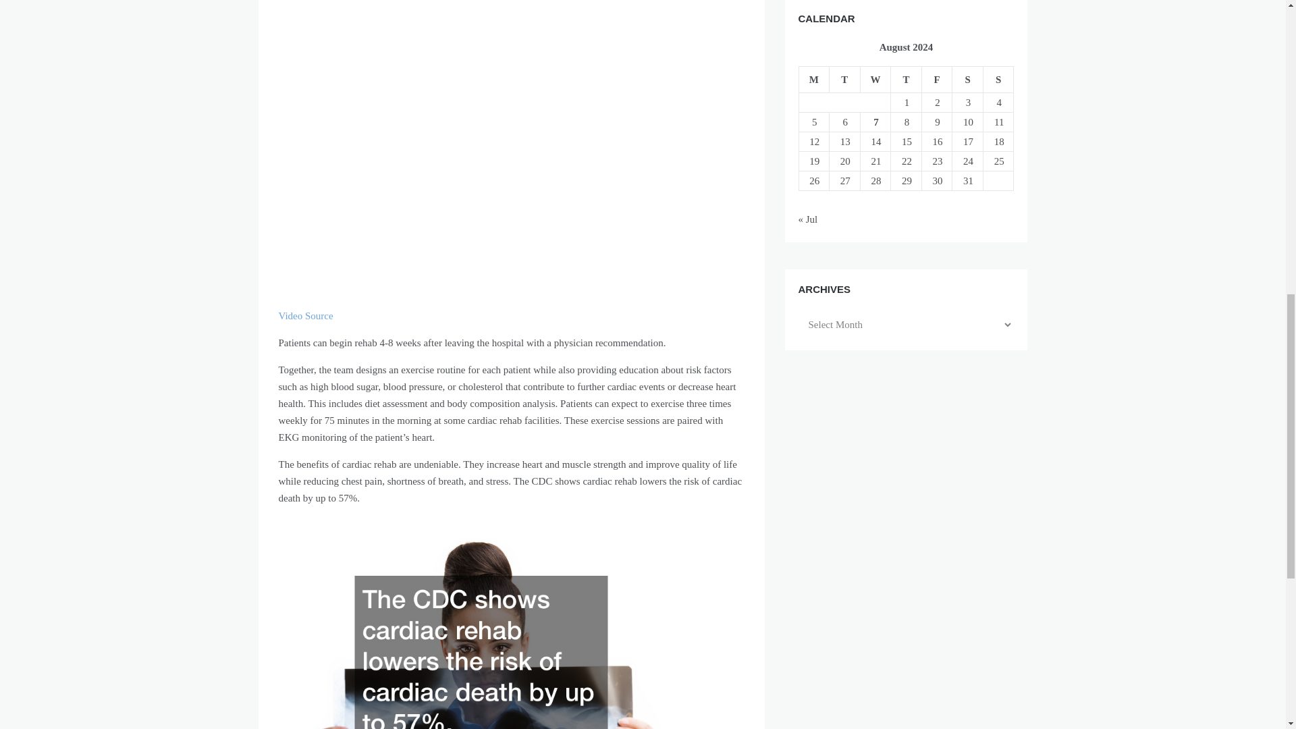  What do you see at coordinates (813, 80) in the screenshot?
I see `Monday` at bounding box center [813, 80].